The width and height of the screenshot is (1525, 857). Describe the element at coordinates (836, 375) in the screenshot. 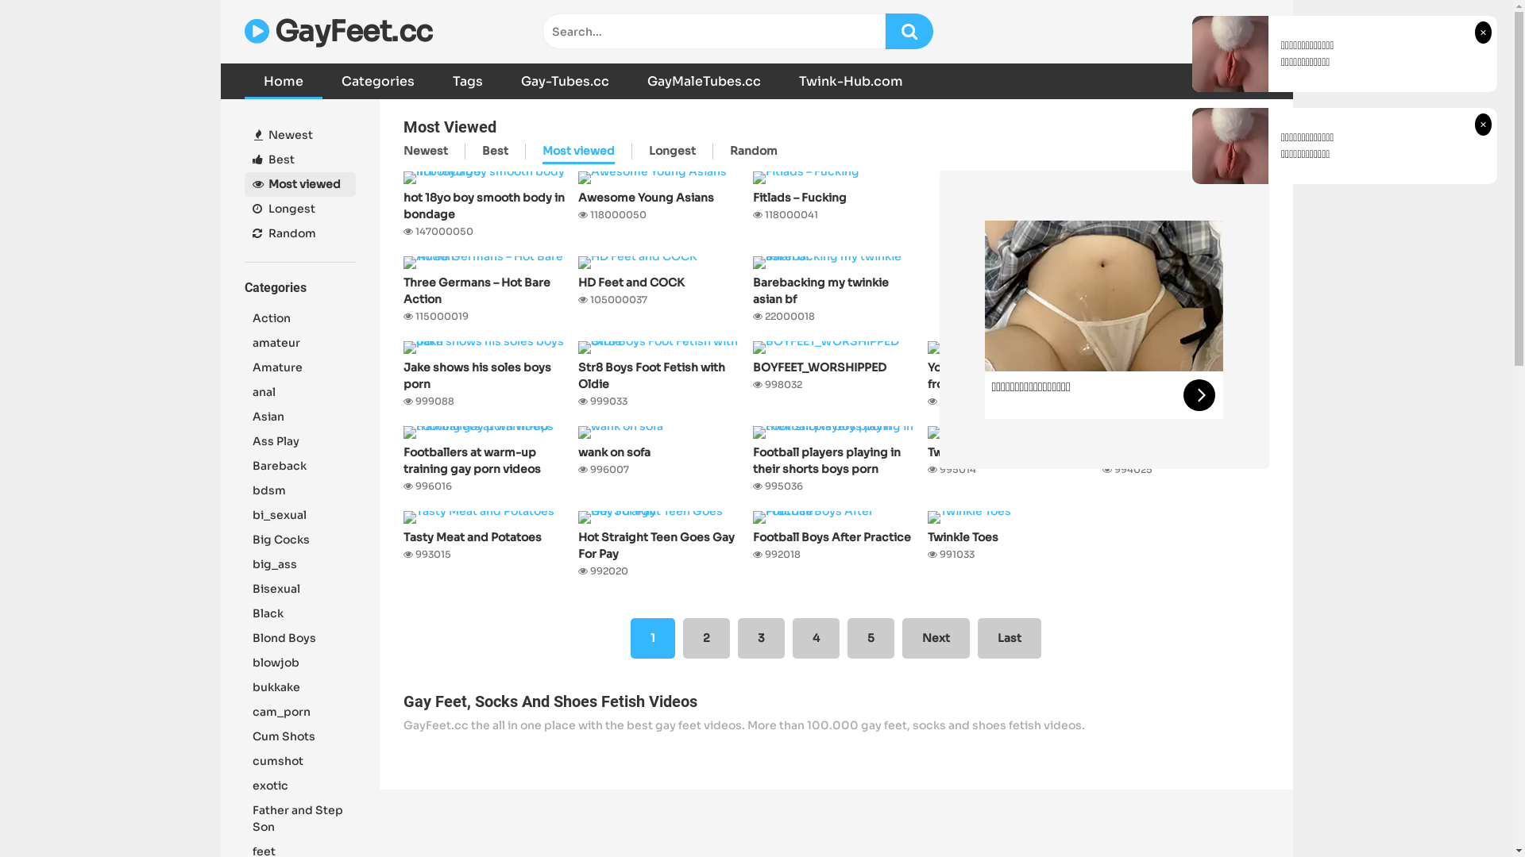

I see `BOYFEET_WORSHIPPED
998032` at that location.